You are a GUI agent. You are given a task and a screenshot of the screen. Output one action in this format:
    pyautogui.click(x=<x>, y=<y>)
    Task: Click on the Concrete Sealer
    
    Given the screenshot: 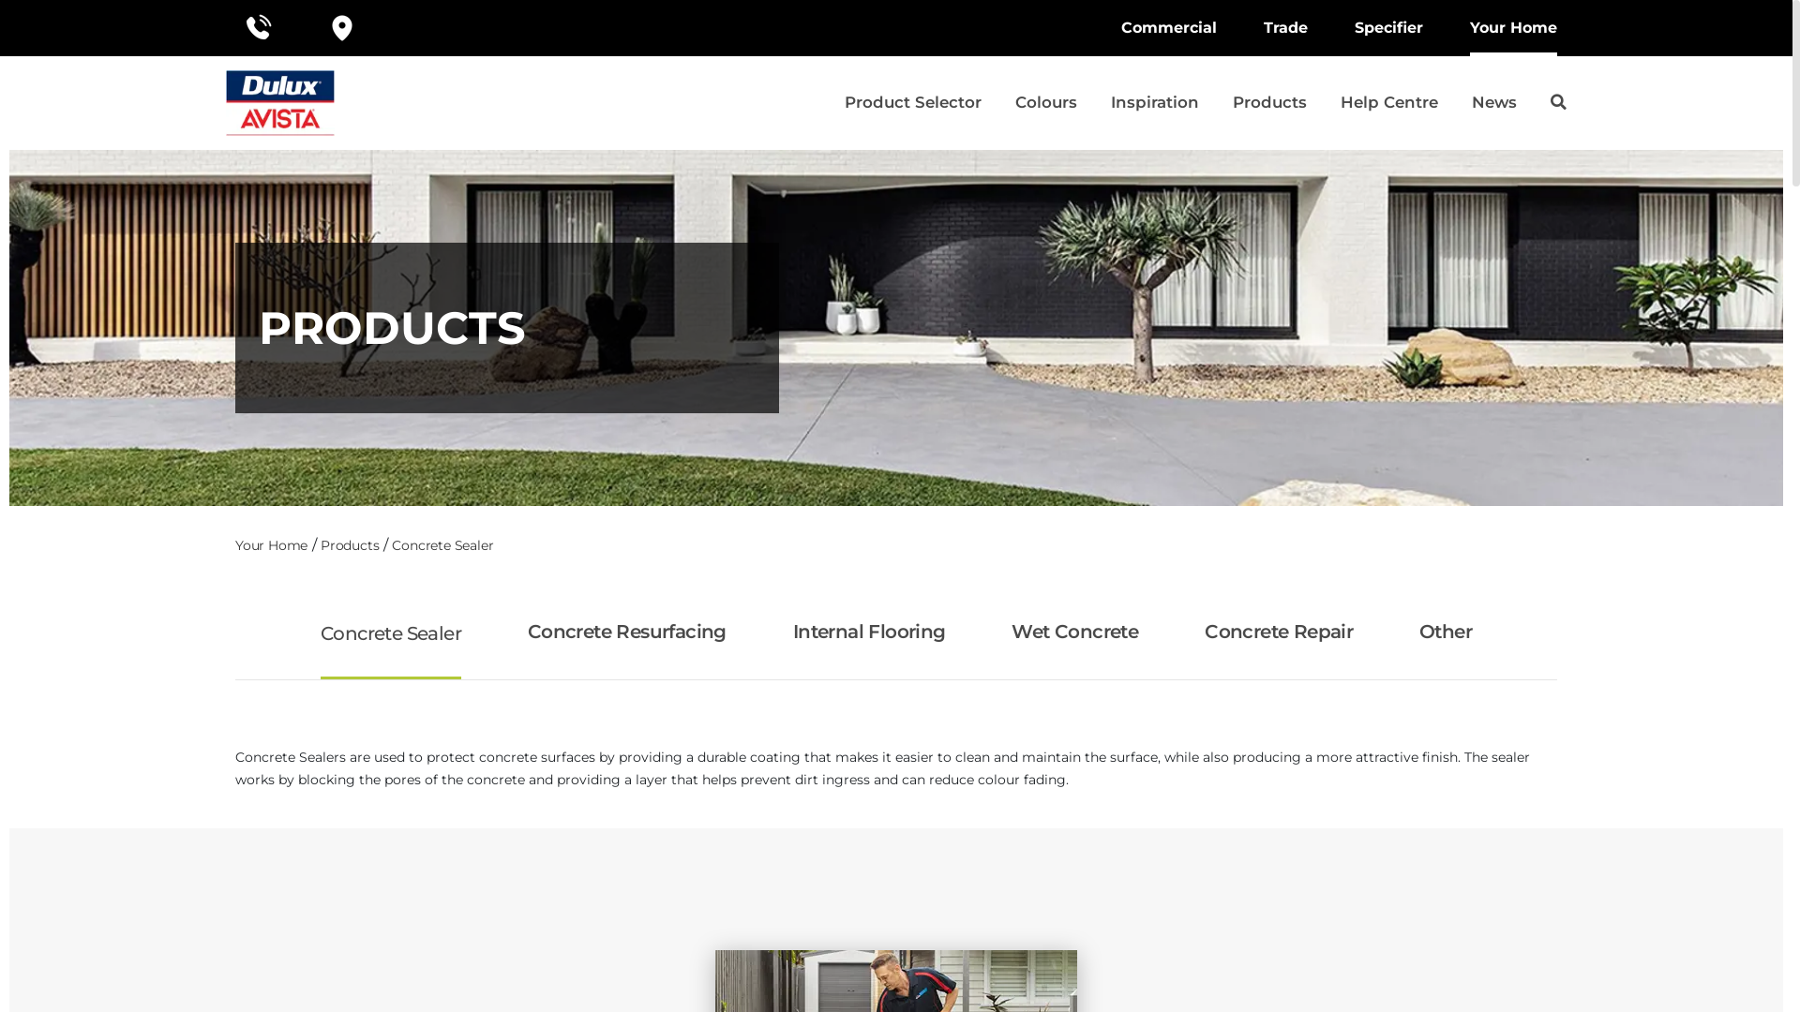 What is the action you would take?
    pyautogui.click(x=390, y=633)
    